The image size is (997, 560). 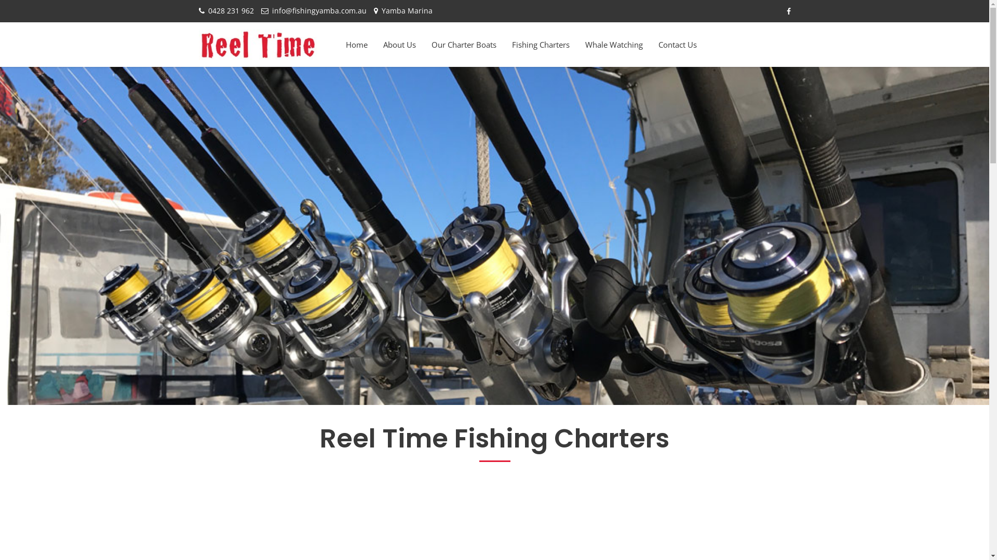 I want to click on Whale Watching, so click(x=614, y=45).